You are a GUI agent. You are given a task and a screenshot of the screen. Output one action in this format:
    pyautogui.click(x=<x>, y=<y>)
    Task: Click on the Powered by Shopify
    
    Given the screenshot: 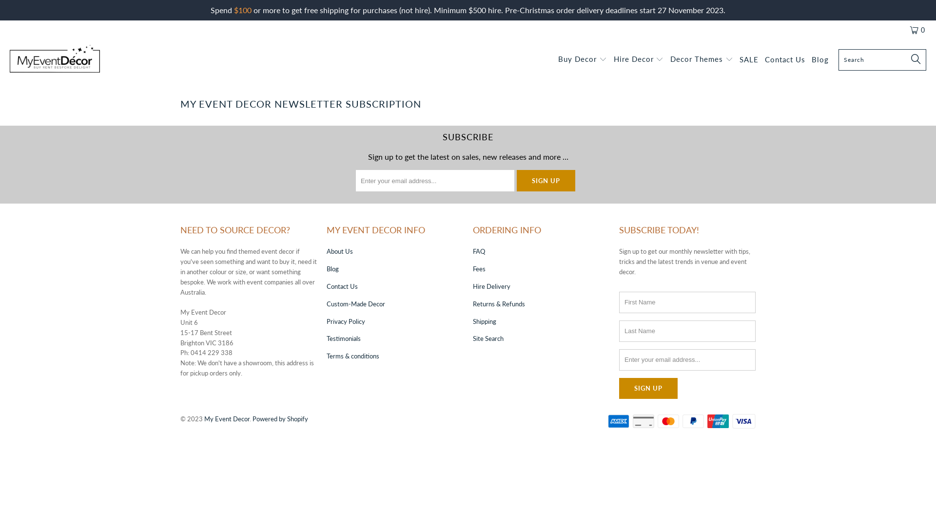 What is the action you would take?
    pyautogui.click(x=280, y=419)
    